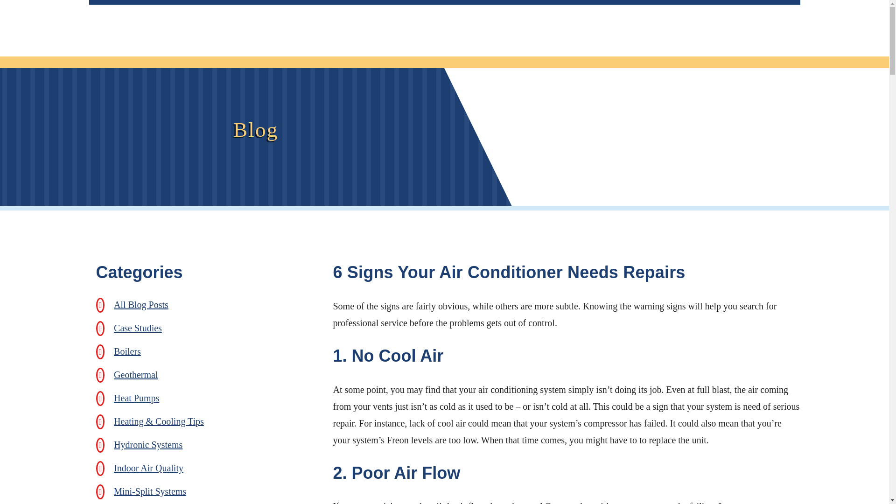 The height and width of the screenshot is (504, 896). What do you see at coordinates (141, 304) in the screenshot?
I see `All Blog Posts` at bounding box center [141, 304].